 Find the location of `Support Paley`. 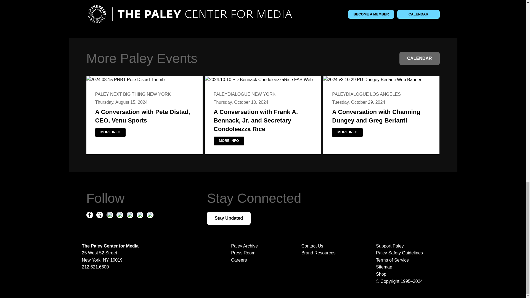

Support Paley is located at coordinates (407, 246).